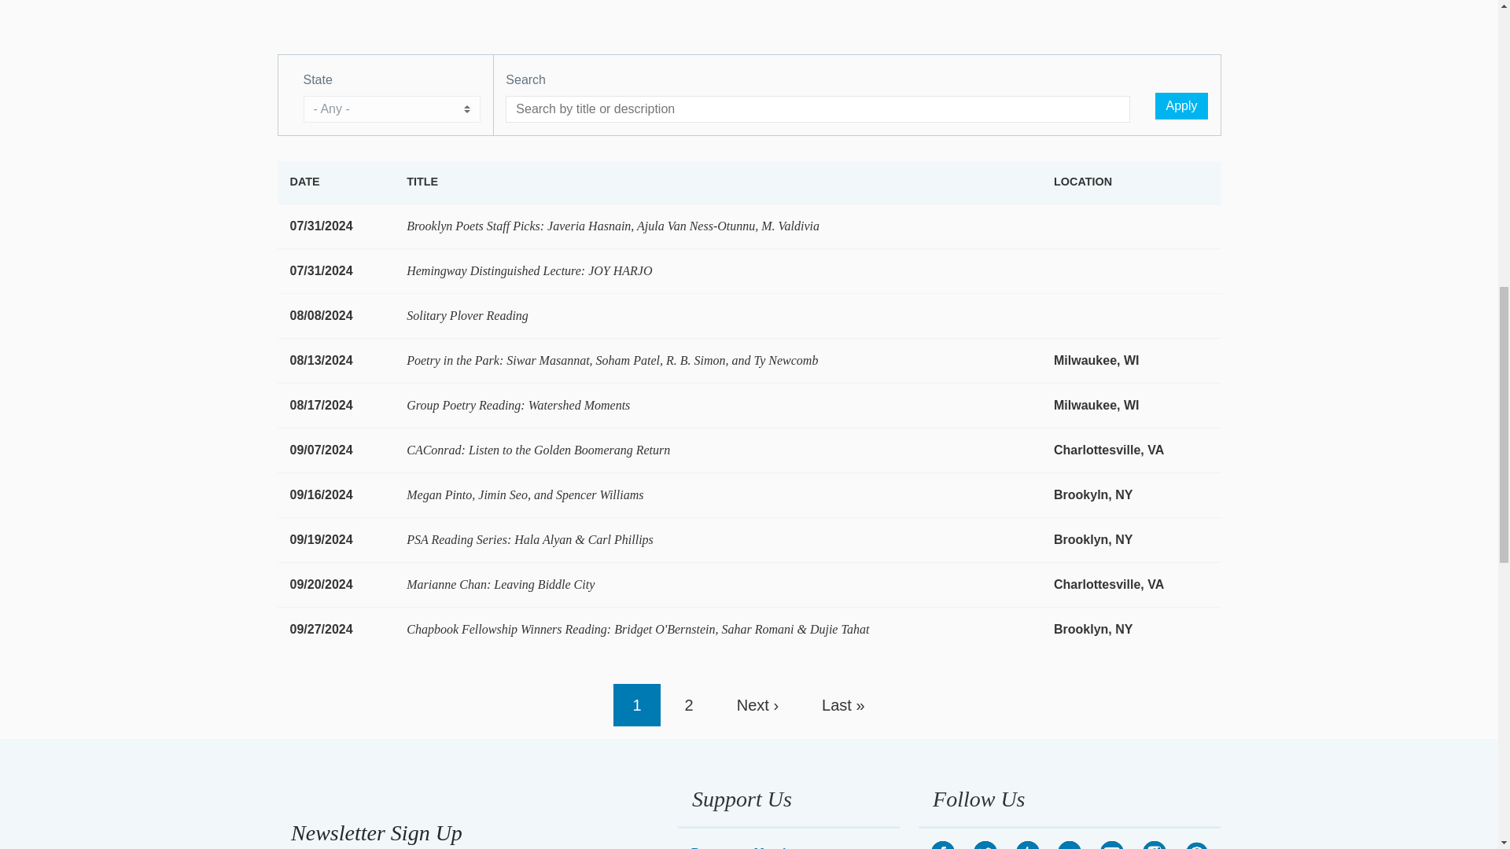 This screenshot has height=849, width=1510. Describe the element at coordinates (467, 316) in the screenshot. I see `Solitary Plover Reading` at that location.